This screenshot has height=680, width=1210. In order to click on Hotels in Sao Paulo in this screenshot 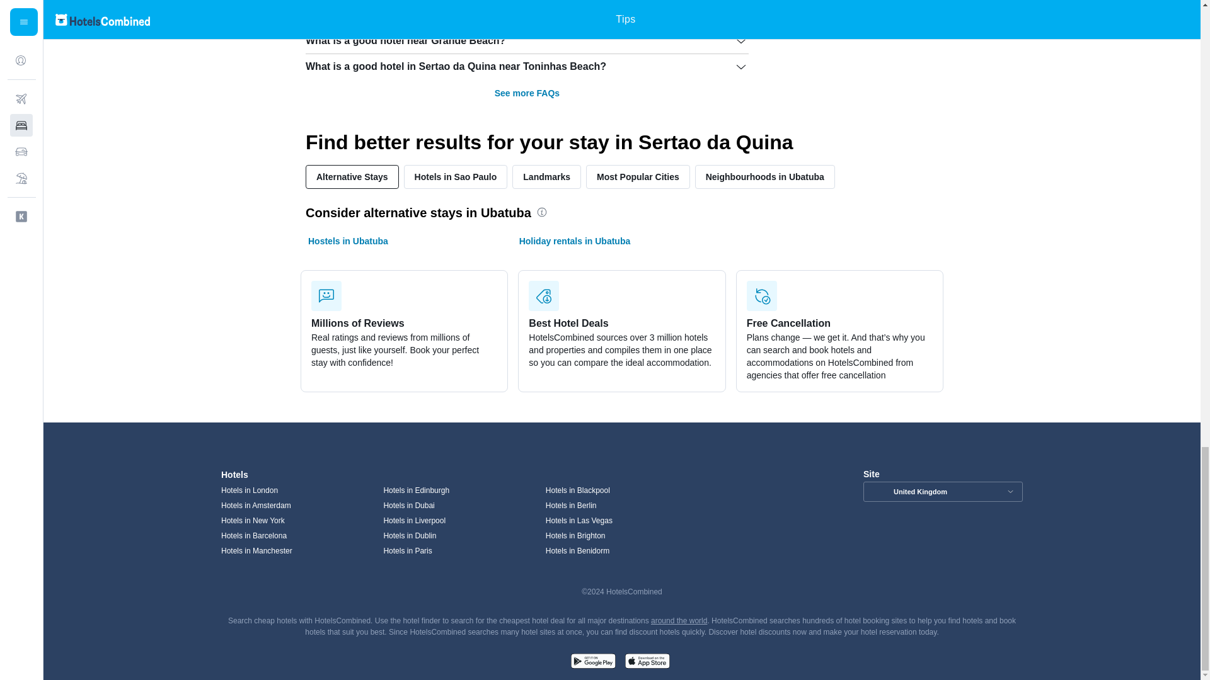, I will do `click(456, 177)`.